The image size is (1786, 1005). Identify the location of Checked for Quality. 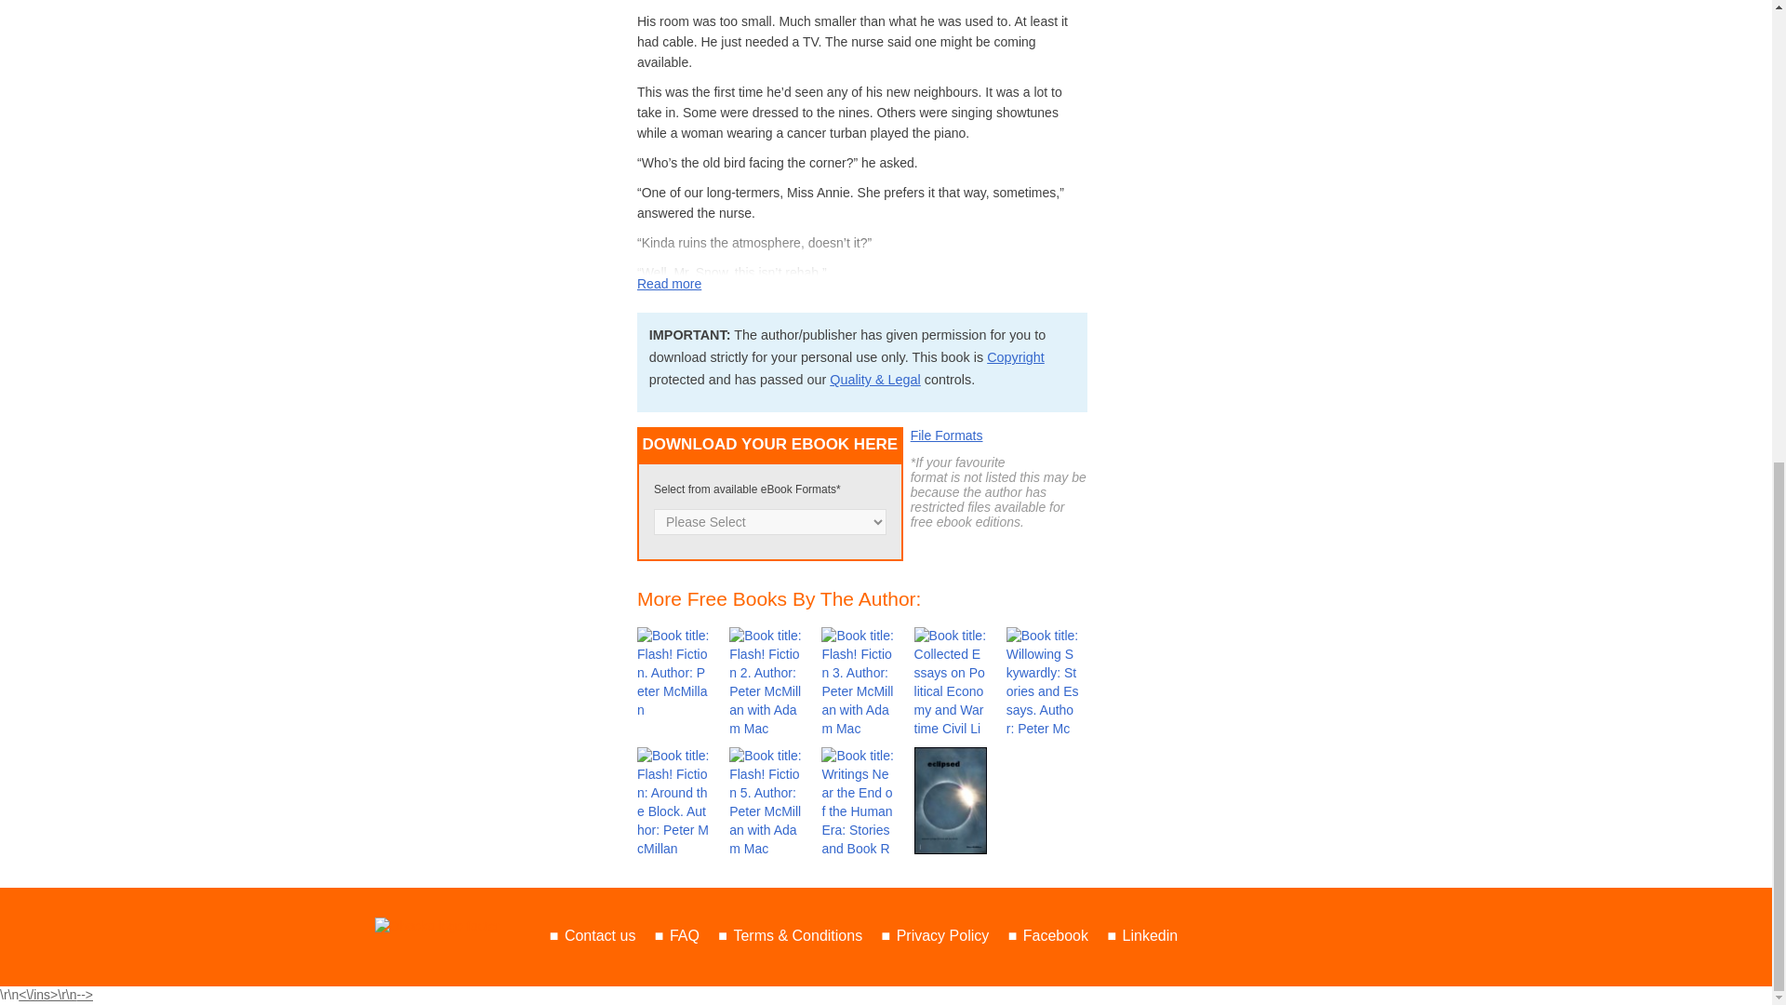
(875, 379).